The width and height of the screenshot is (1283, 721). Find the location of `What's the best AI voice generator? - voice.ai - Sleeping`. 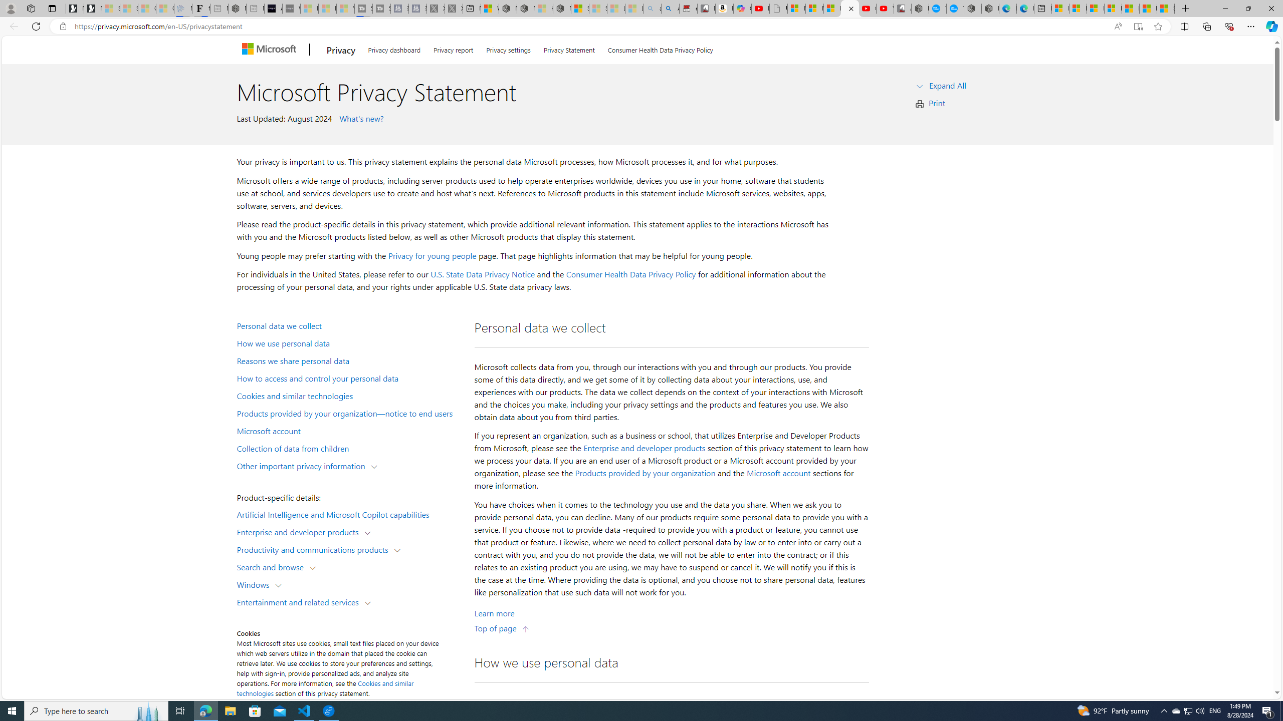

What's the best AI voice generator? - voice.ai - Sleeping is located at coordinates (292, 9).